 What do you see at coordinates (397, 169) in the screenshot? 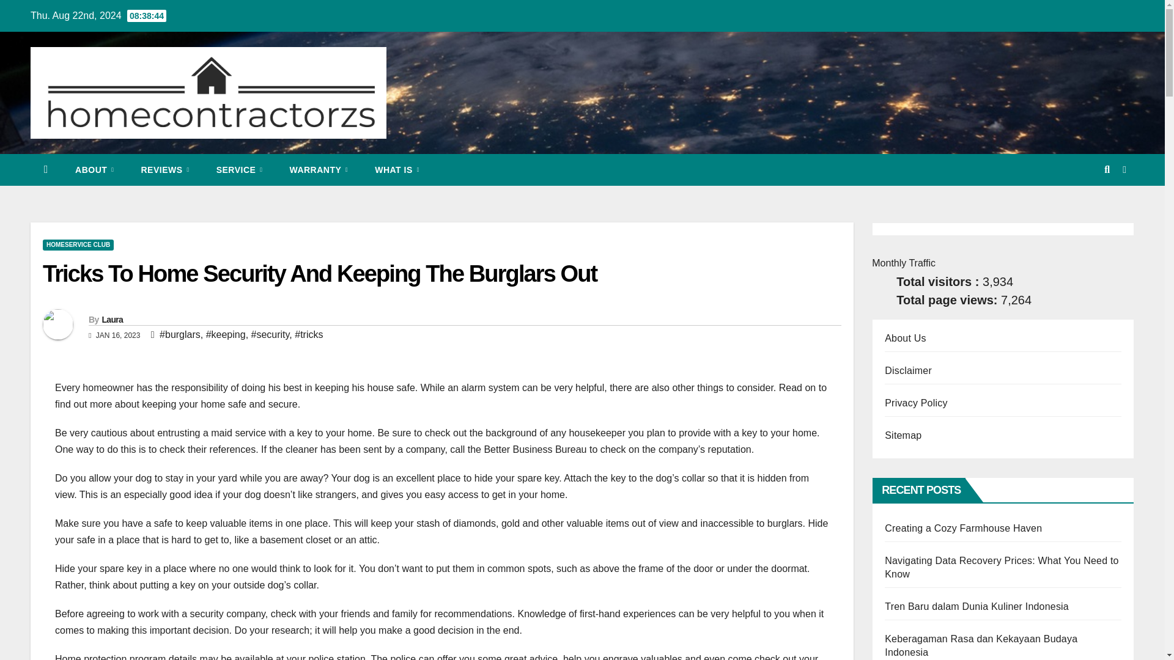
I see `WHAT IS` at bounding box center [397, 169].